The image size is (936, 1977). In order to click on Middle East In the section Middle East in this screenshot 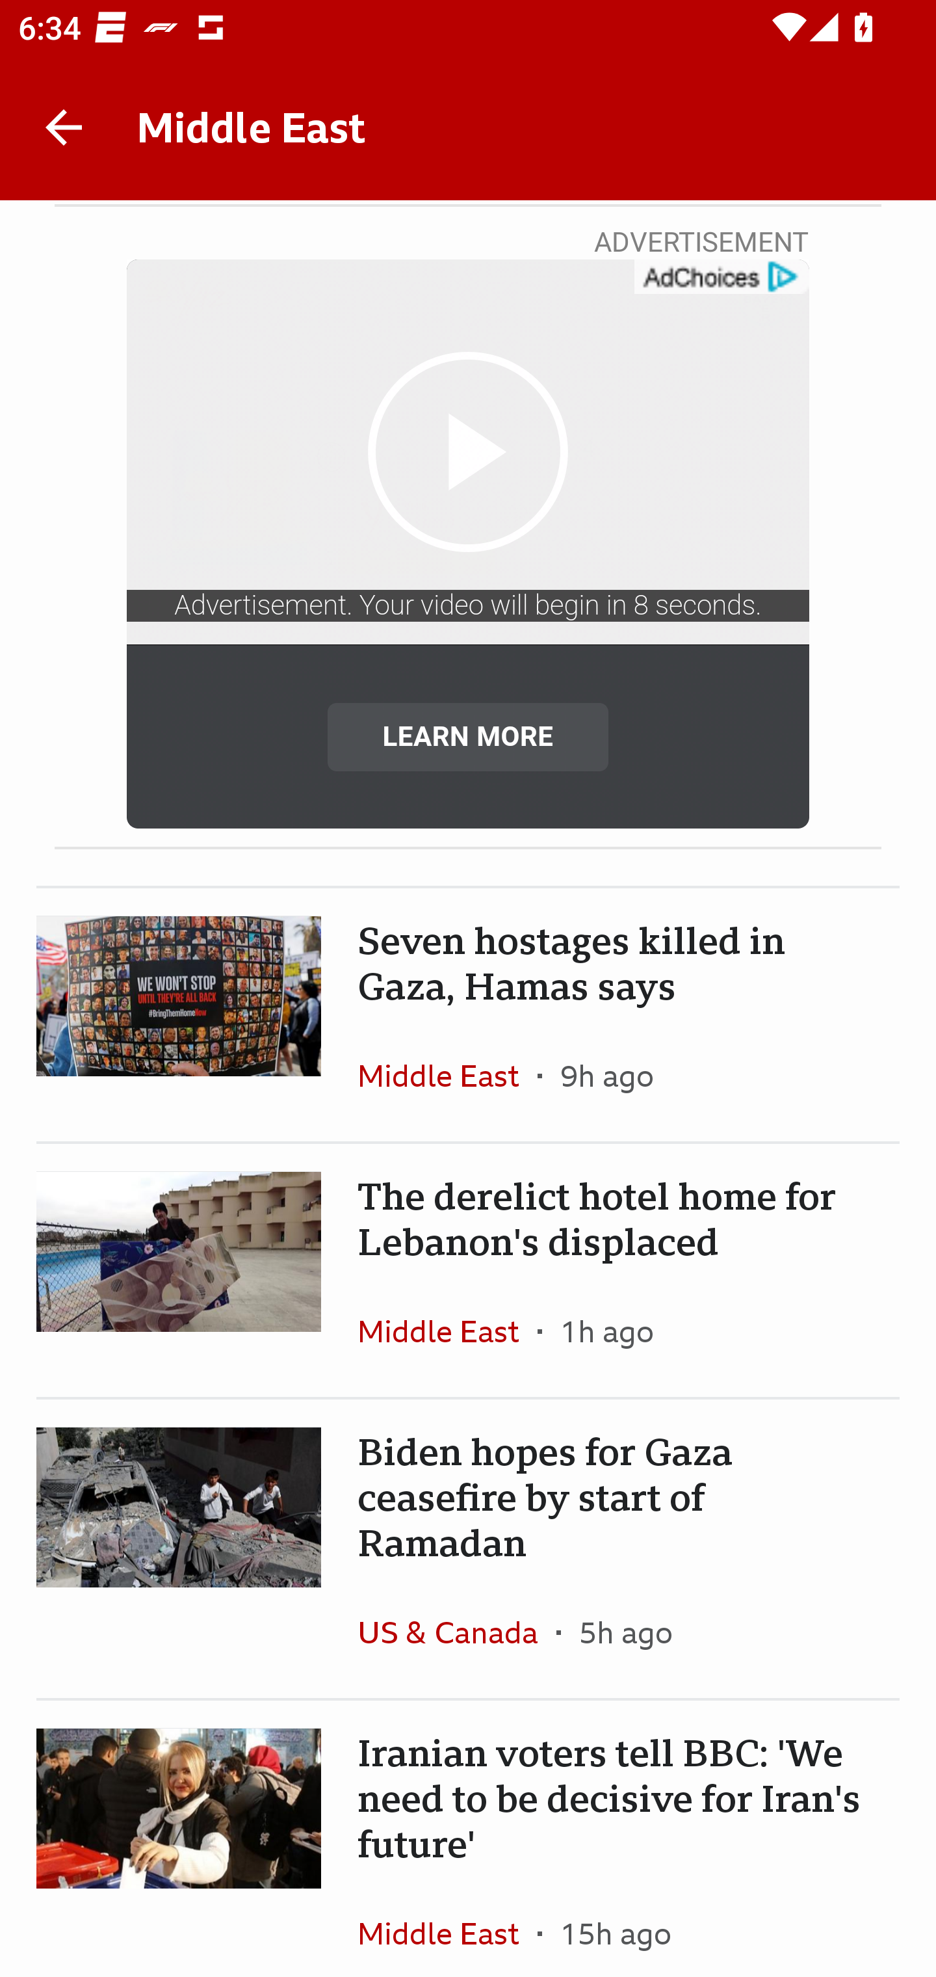, I will do `click(447, 1076)`.